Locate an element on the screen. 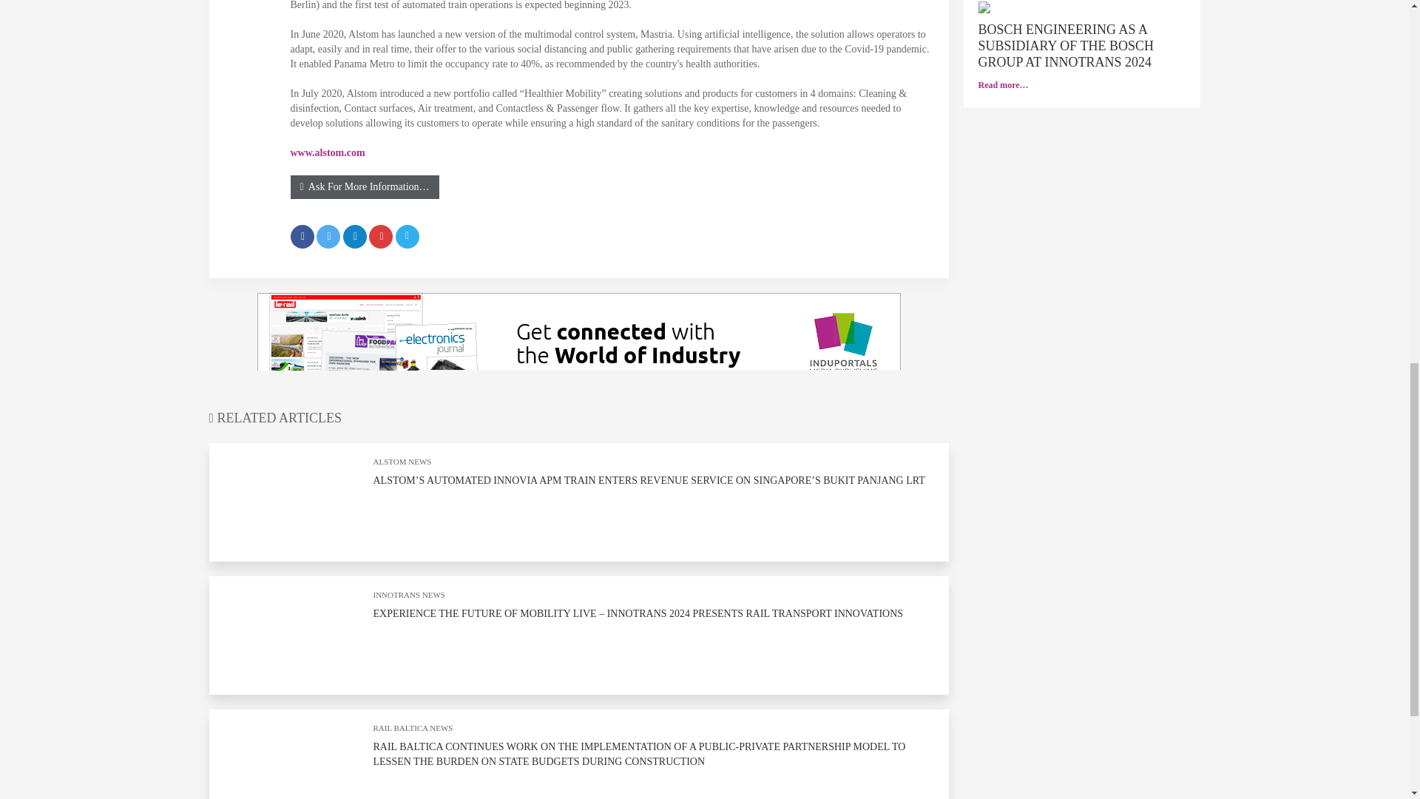 The width and height of the screenshot is (1420, 799). Share on Pinterest is located at coordinates (381, 236).